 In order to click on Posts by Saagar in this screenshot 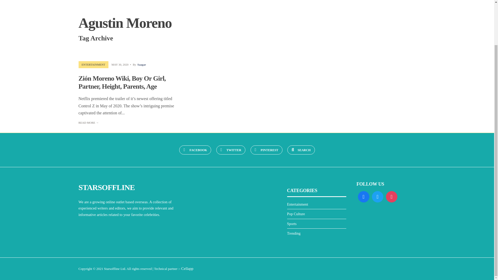, I will do `click(142, 64)`.